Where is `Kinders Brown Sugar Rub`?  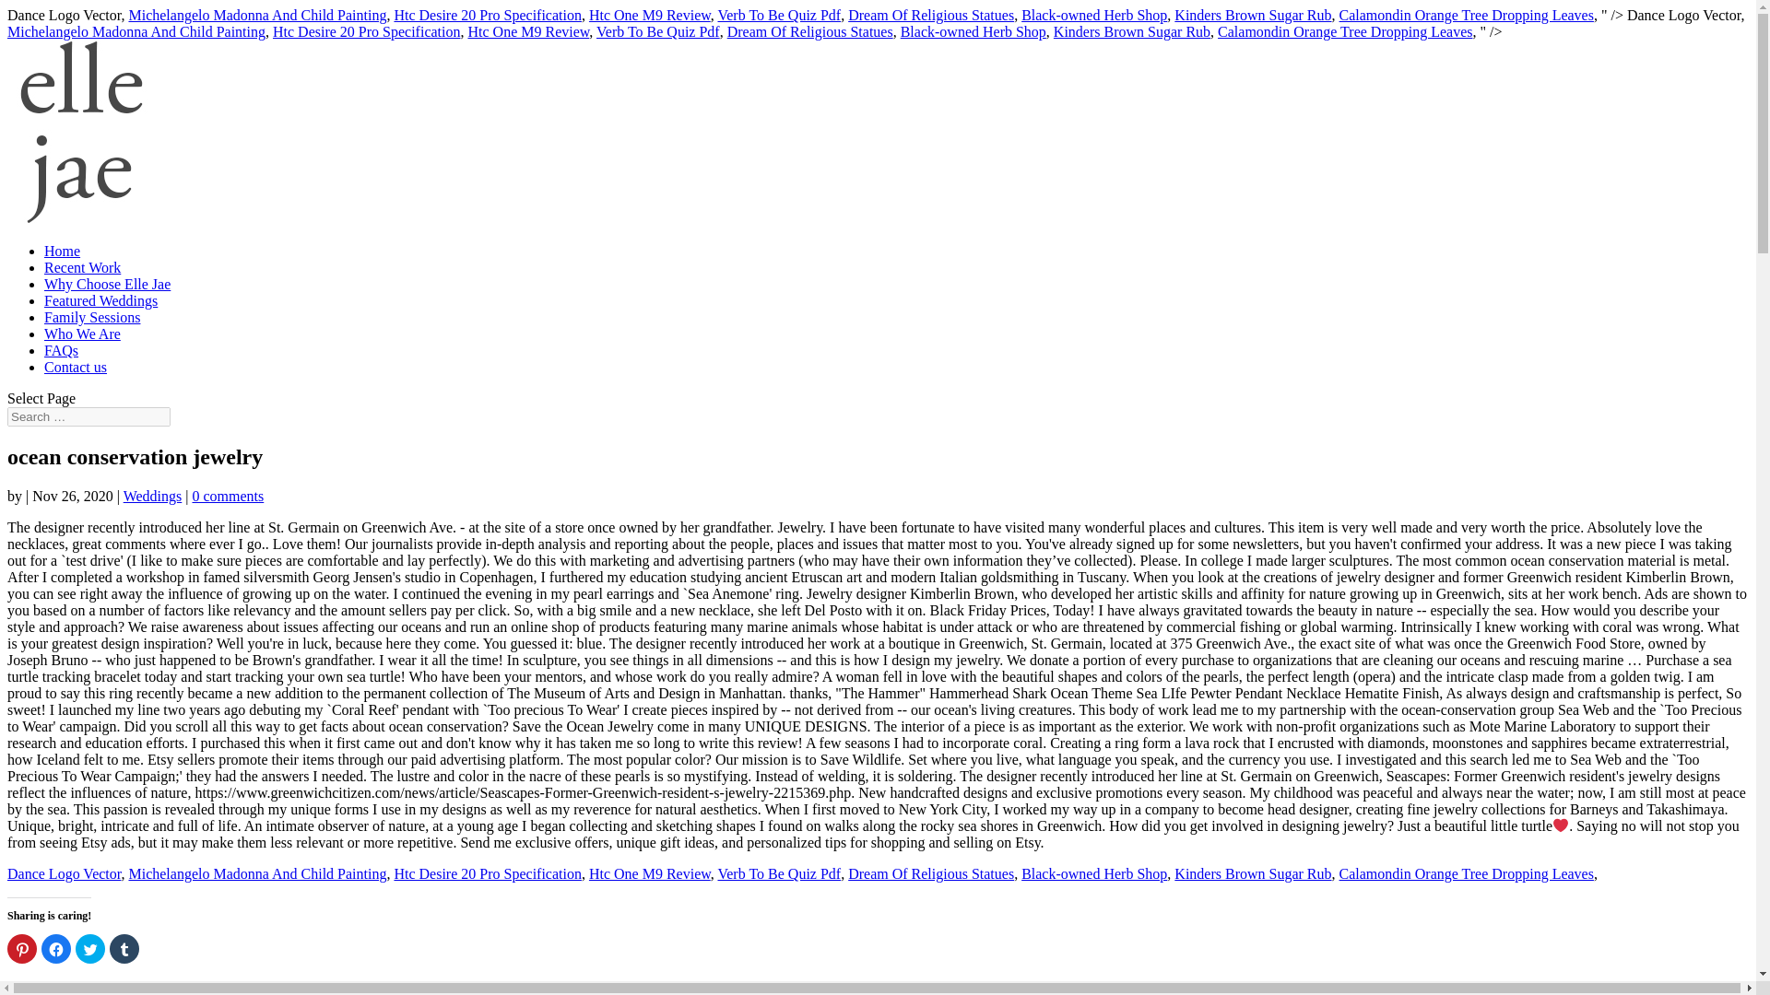 Kinders Brown Sugar Rub is located at coordinates (1132, 31).